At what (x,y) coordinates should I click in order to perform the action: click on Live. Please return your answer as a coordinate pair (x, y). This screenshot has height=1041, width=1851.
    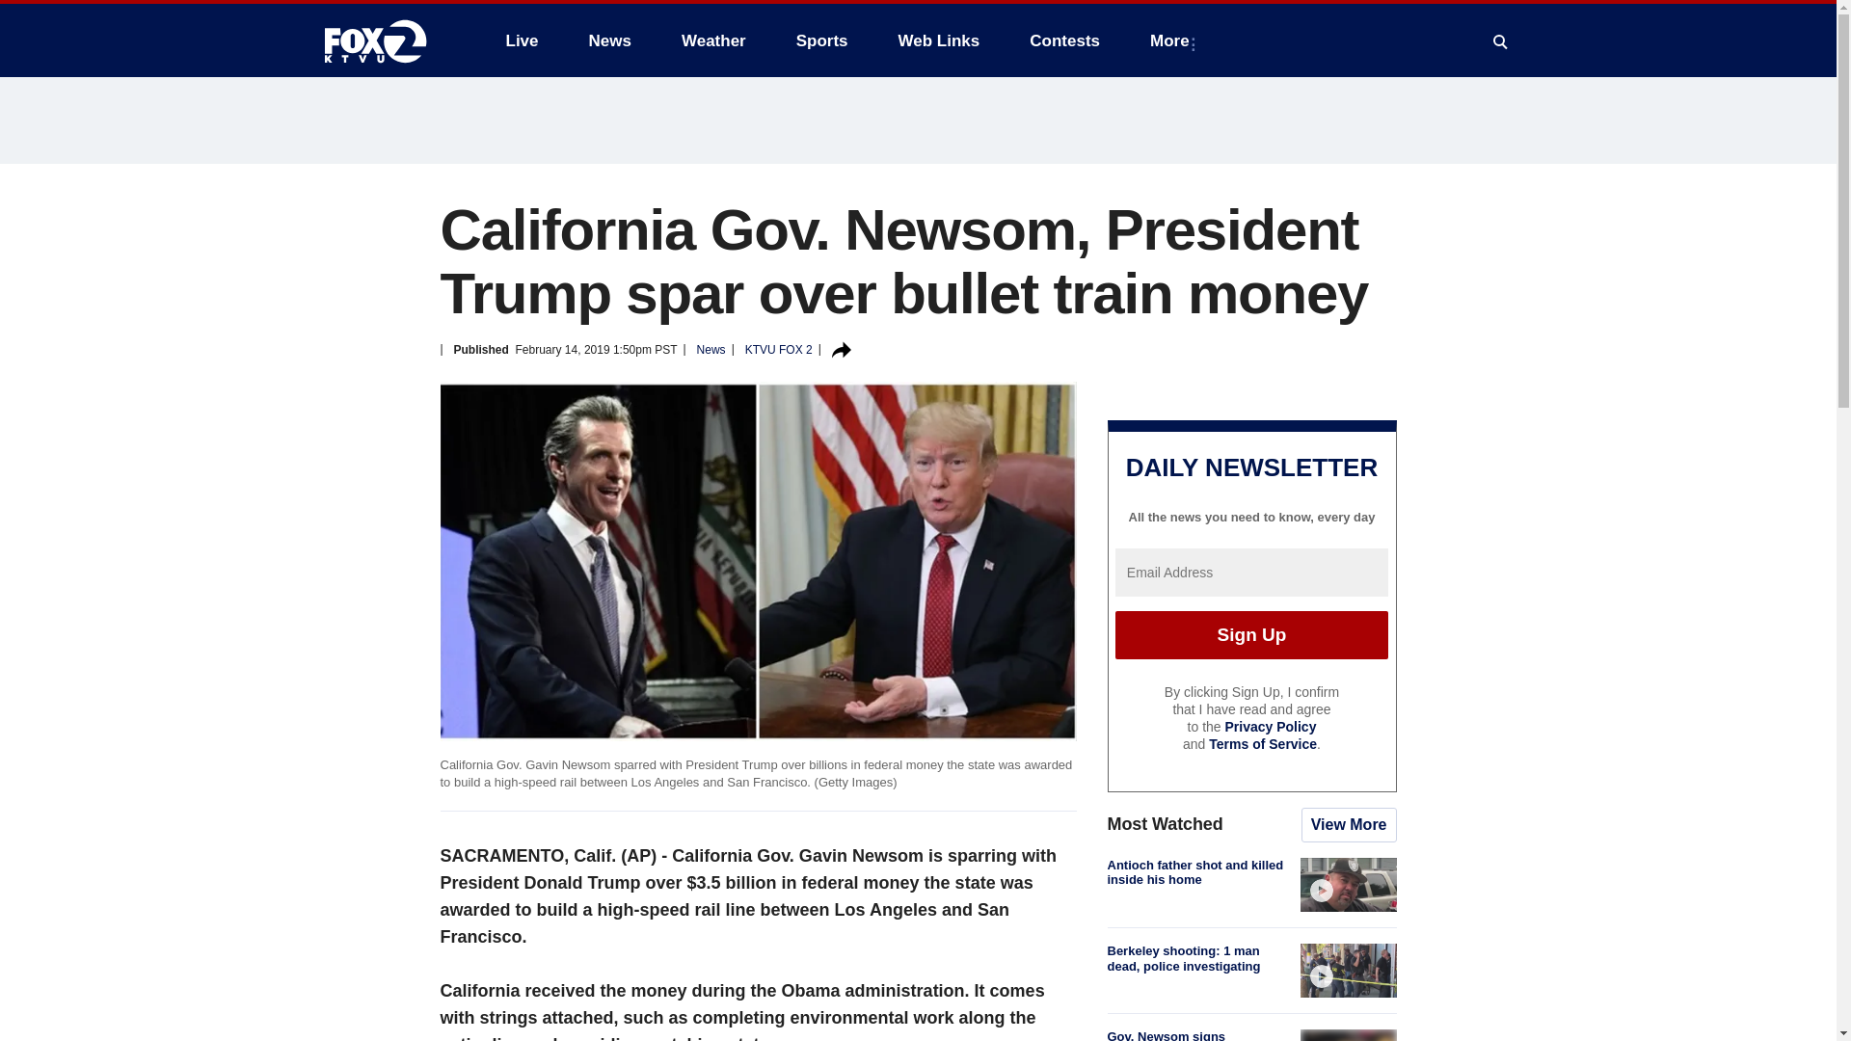
    Looking at the image, I should click on (522, 40).